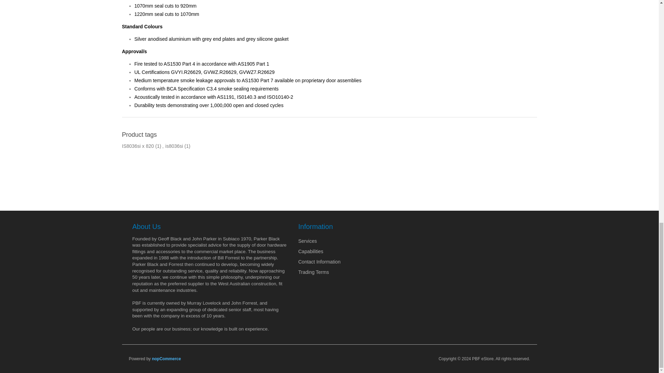  I want to click on Capabilities, so click(311, 251).